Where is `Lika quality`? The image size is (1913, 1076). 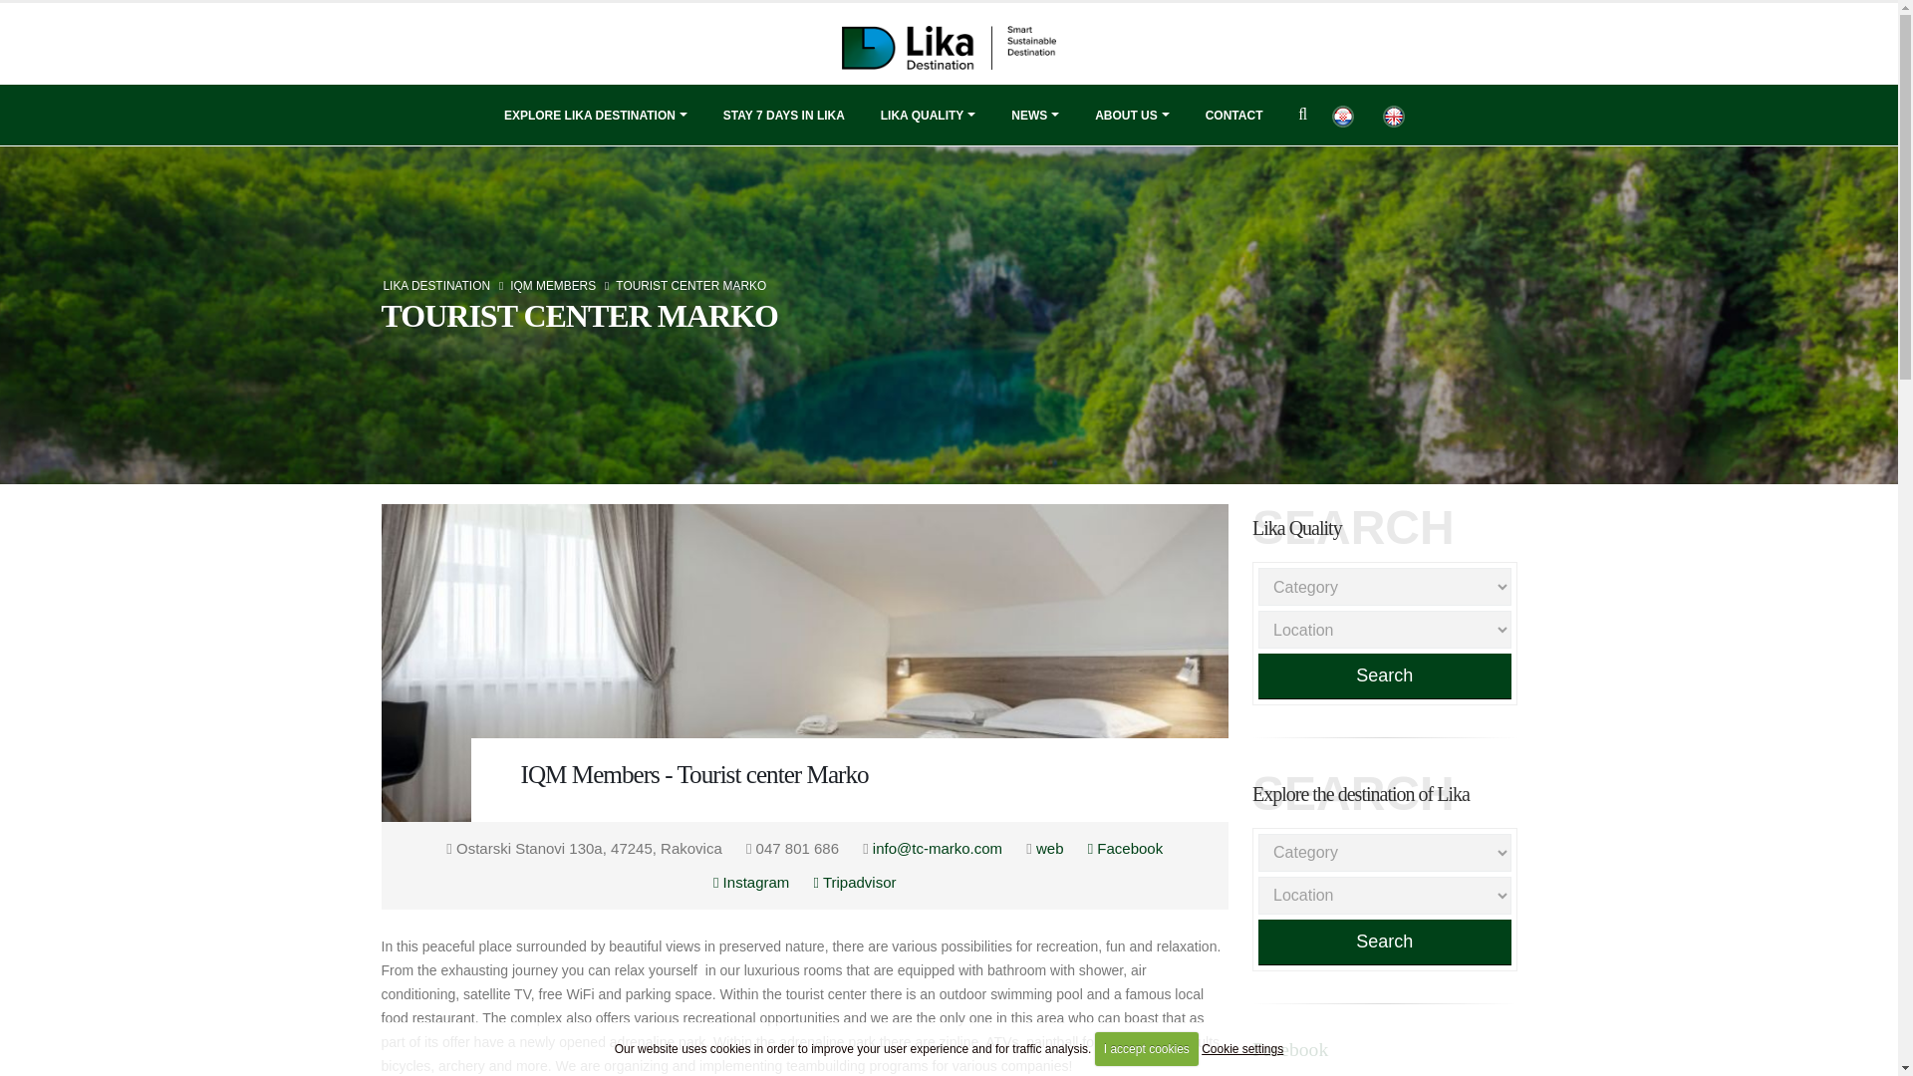
Lika quality is located at coordinates (929, 116).